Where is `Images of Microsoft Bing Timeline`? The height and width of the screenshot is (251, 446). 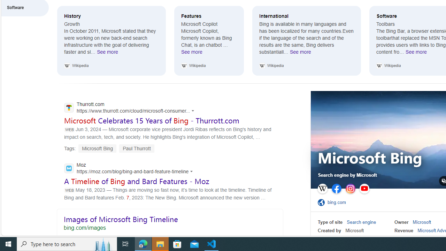
Images of Microsoft Bing Timeline is located at coordinates (170, 222).